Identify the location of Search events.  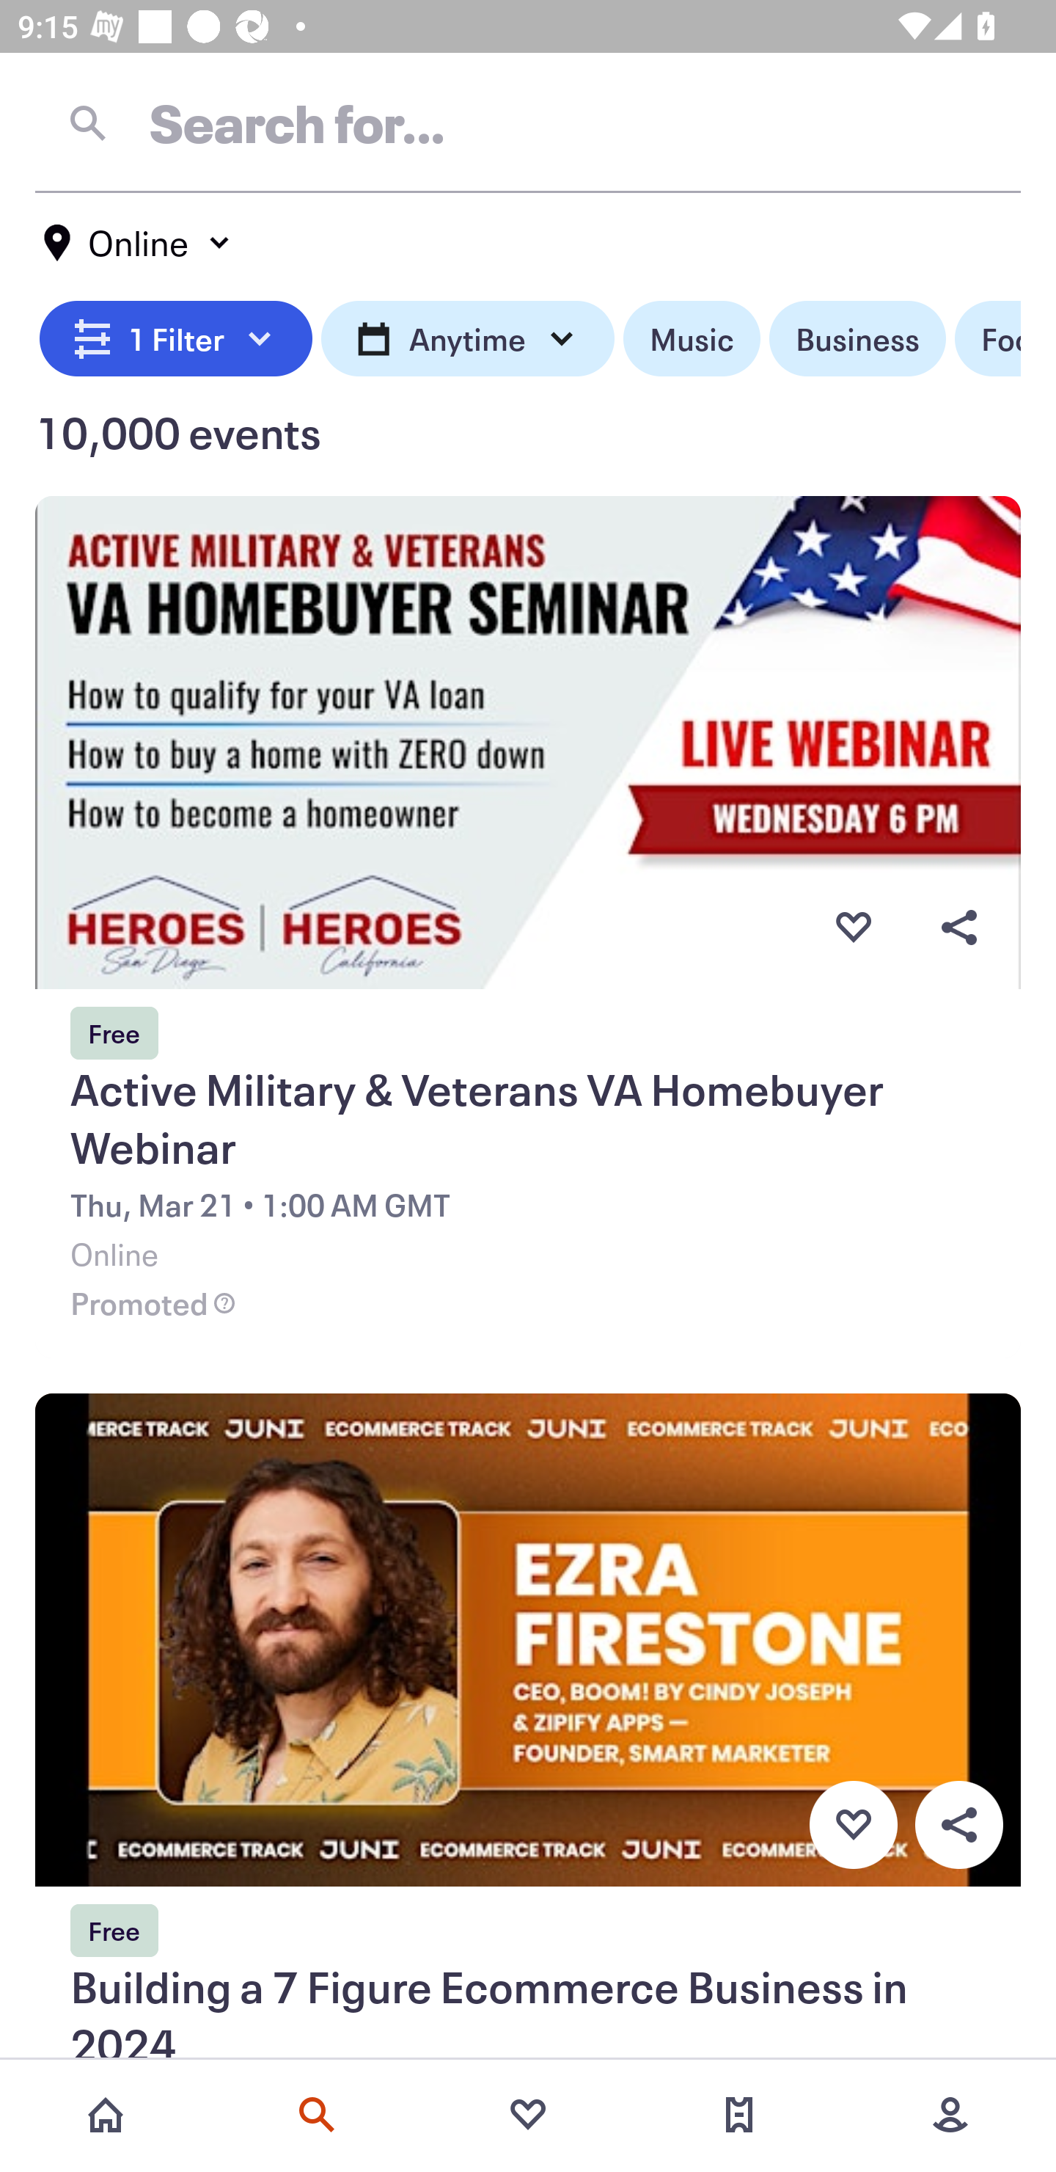
(317, 2115).